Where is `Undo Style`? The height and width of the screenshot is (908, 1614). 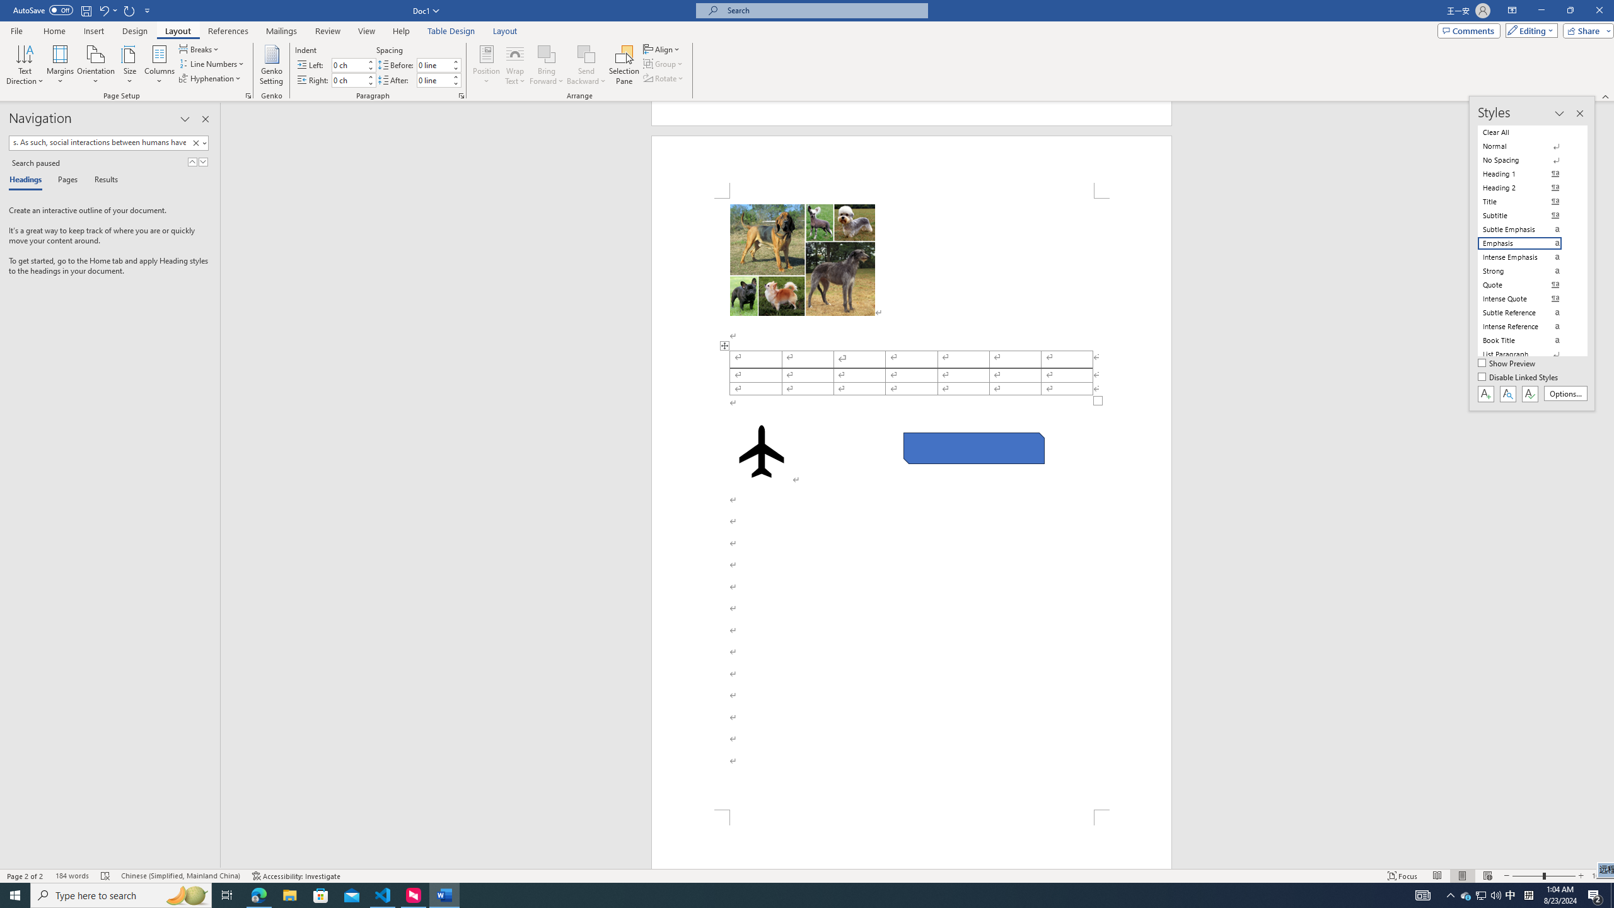 Undo Style is located at coordinates (107, 10).